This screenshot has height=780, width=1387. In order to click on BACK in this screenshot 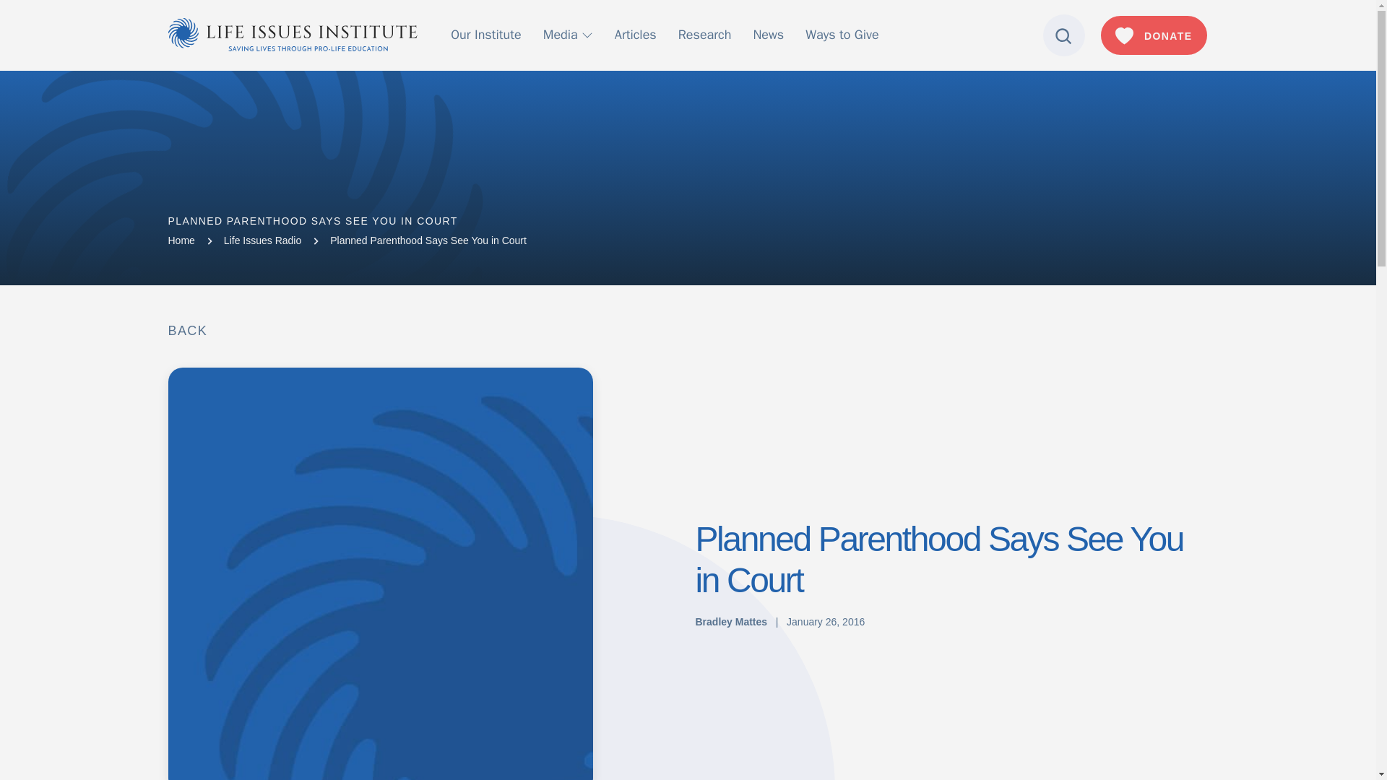, I will do `click(187, 331)`.